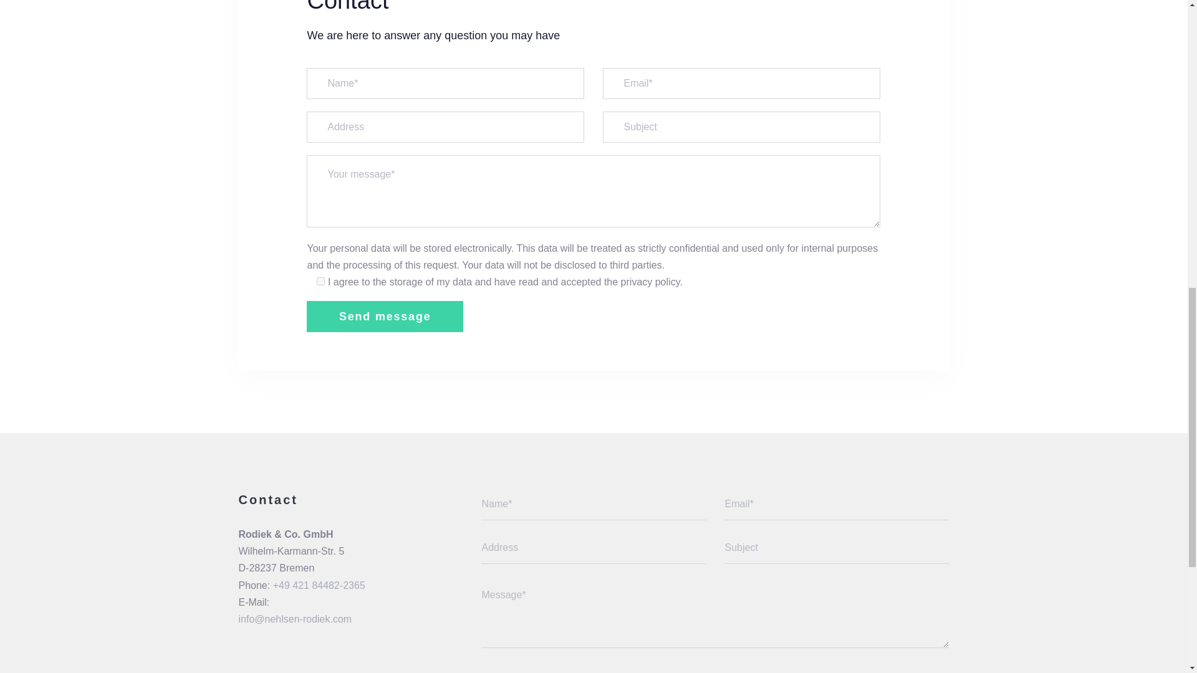  Describe the element at coordinates (384, 317) in the screenshot. I see `Send message` at that location.